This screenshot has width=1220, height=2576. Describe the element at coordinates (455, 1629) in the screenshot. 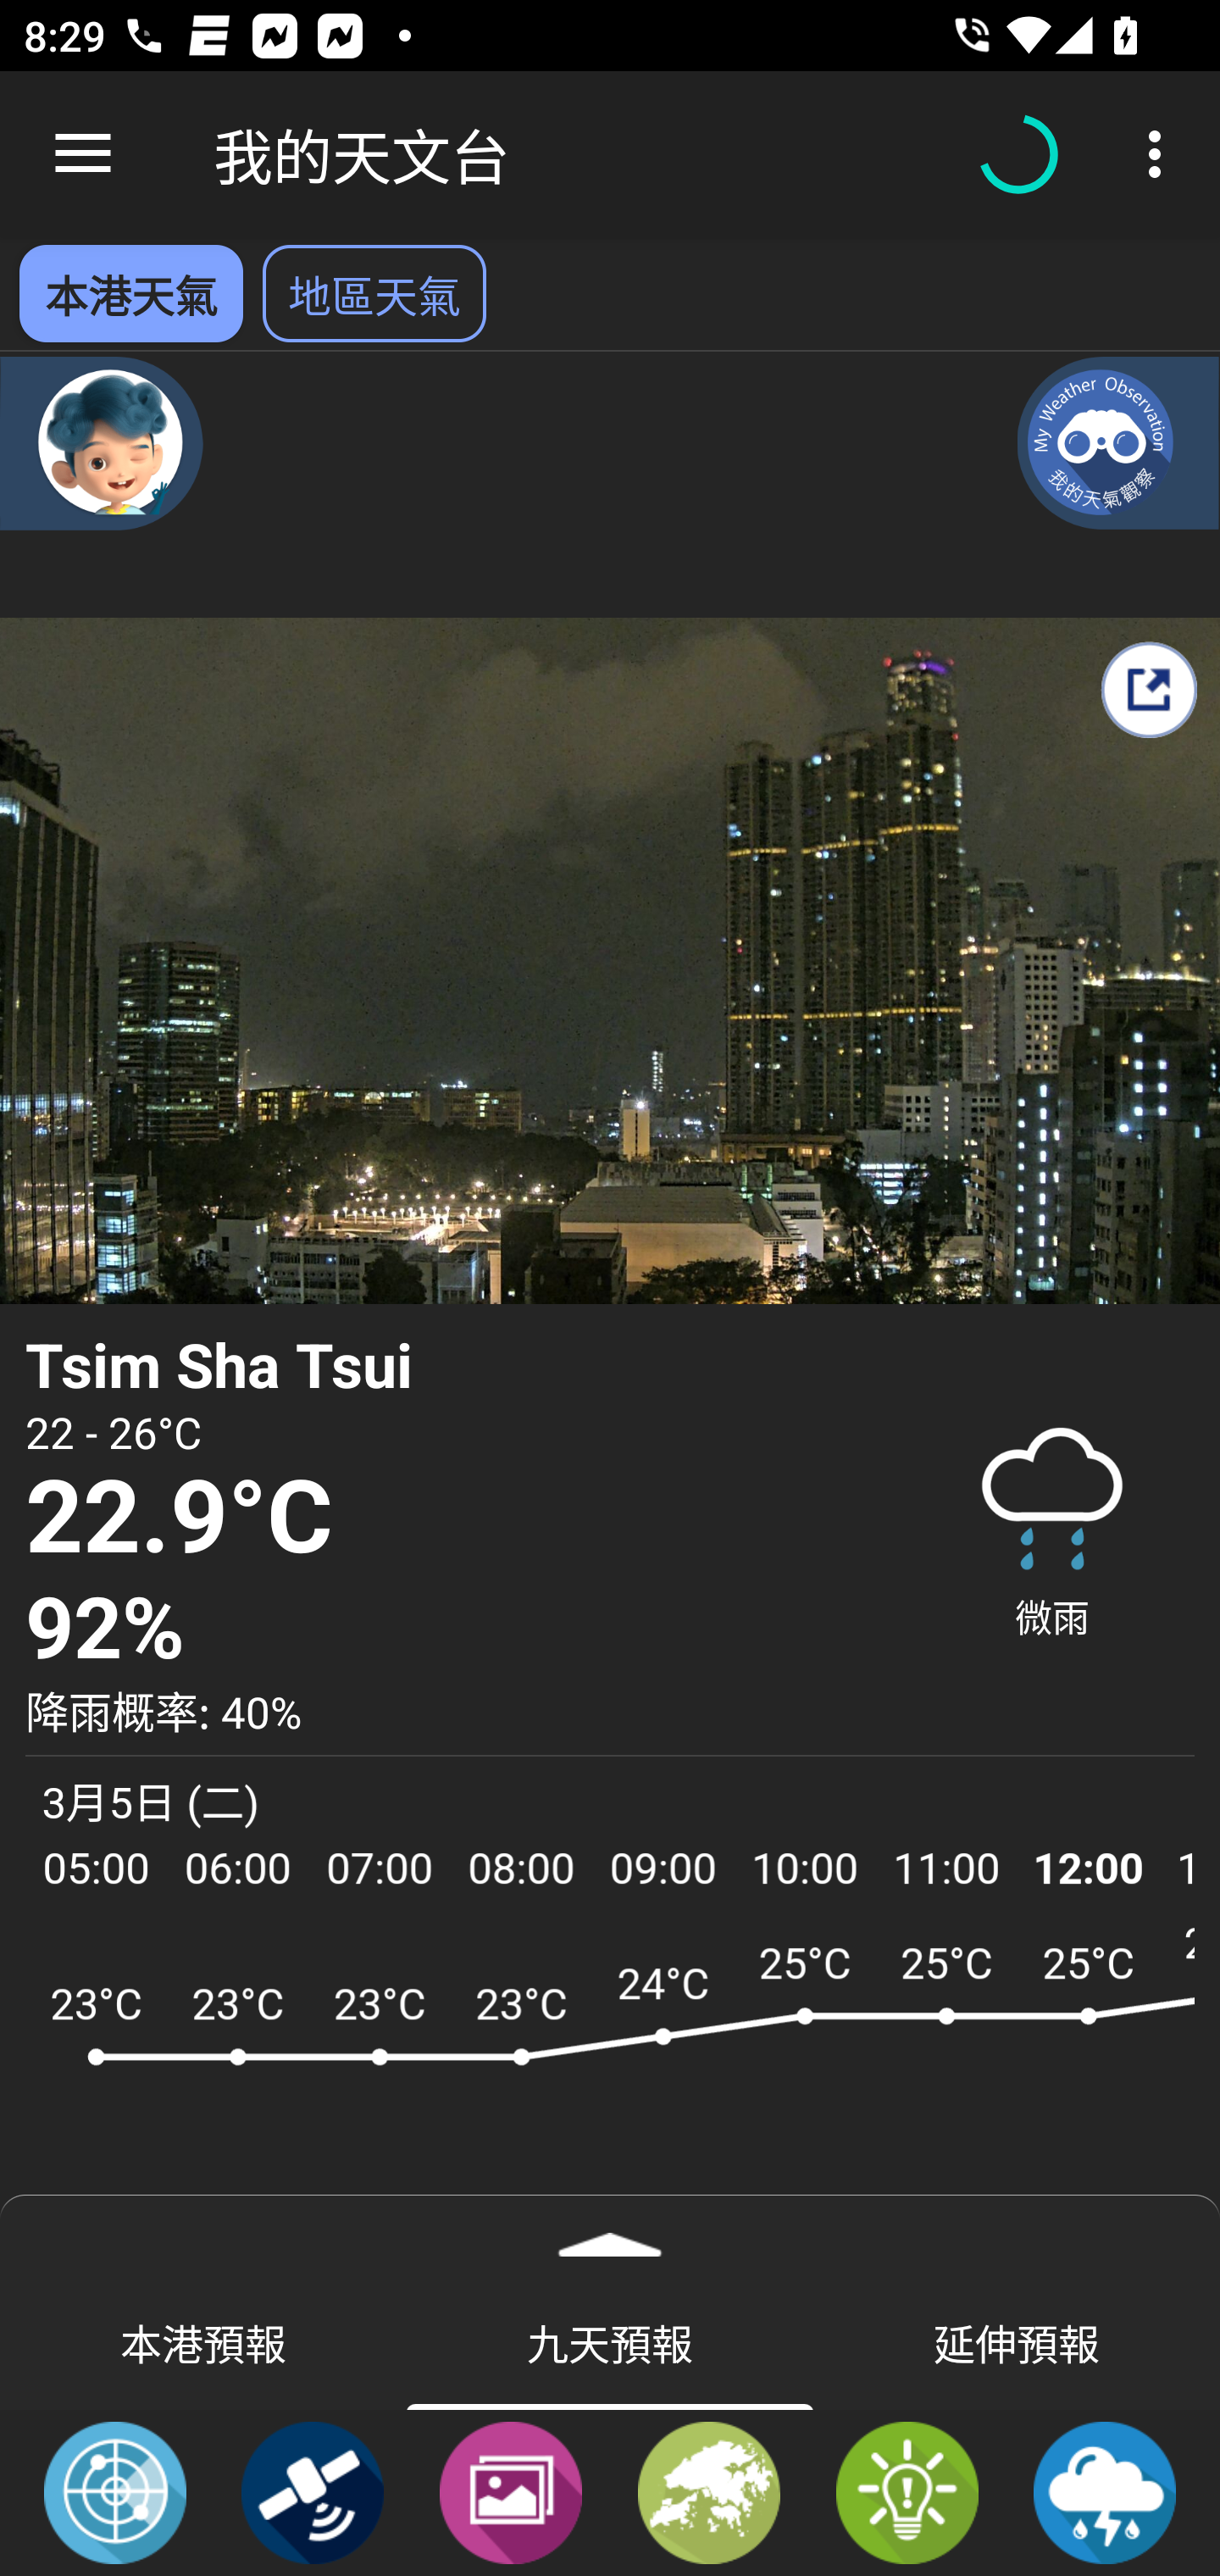

I see `92% 相對濕度百分之92` at that location.